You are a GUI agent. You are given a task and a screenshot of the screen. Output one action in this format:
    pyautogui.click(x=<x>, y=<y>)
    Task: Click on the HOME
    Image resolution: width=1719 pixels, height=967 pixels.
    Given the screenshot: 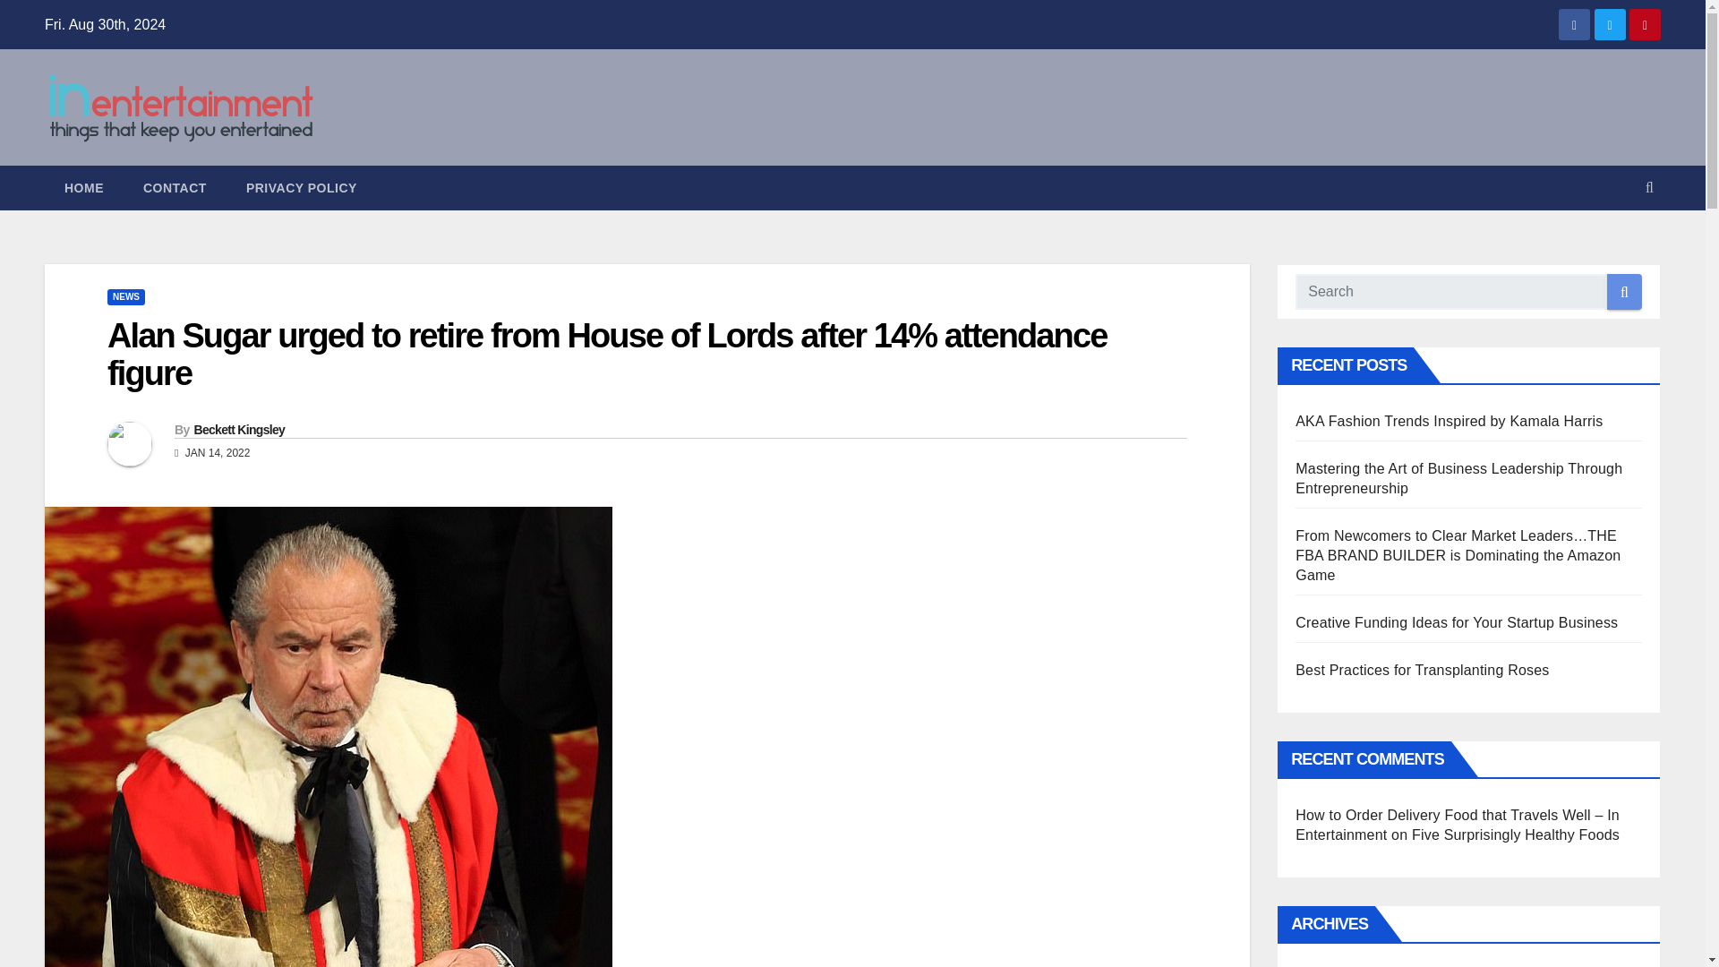 What is the action you would take?
    pyautogui.click(x=84, y=188)
    